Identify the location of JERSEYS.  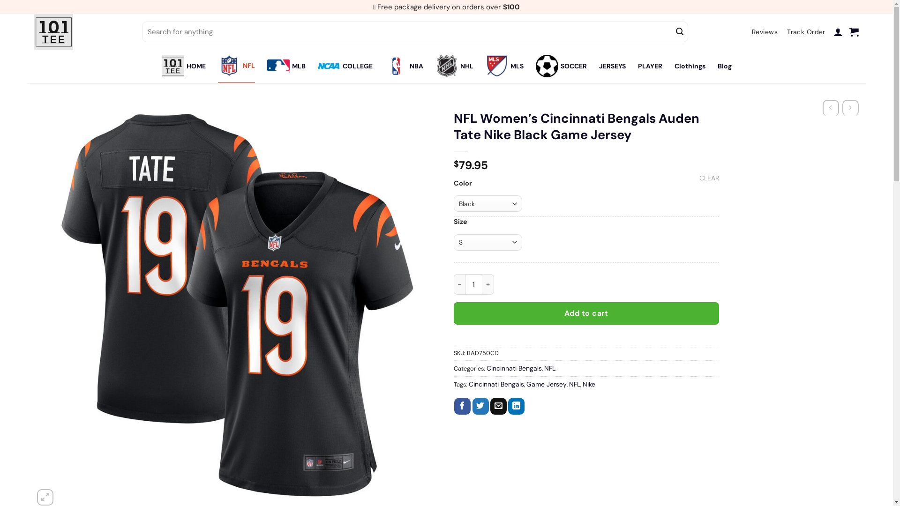
(612, 66).